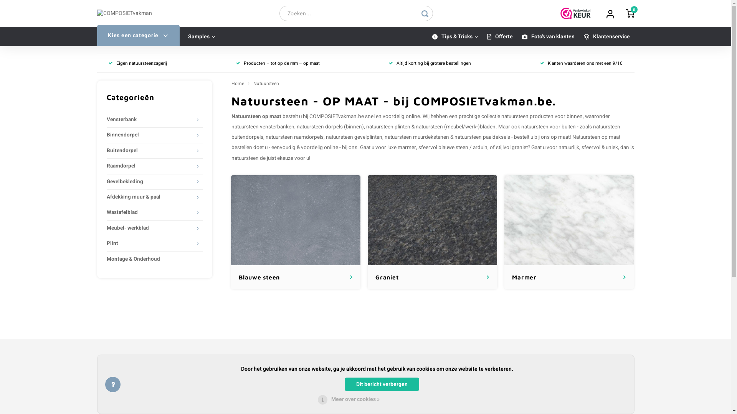  I want to click on Zoeken, so click(425, 14).